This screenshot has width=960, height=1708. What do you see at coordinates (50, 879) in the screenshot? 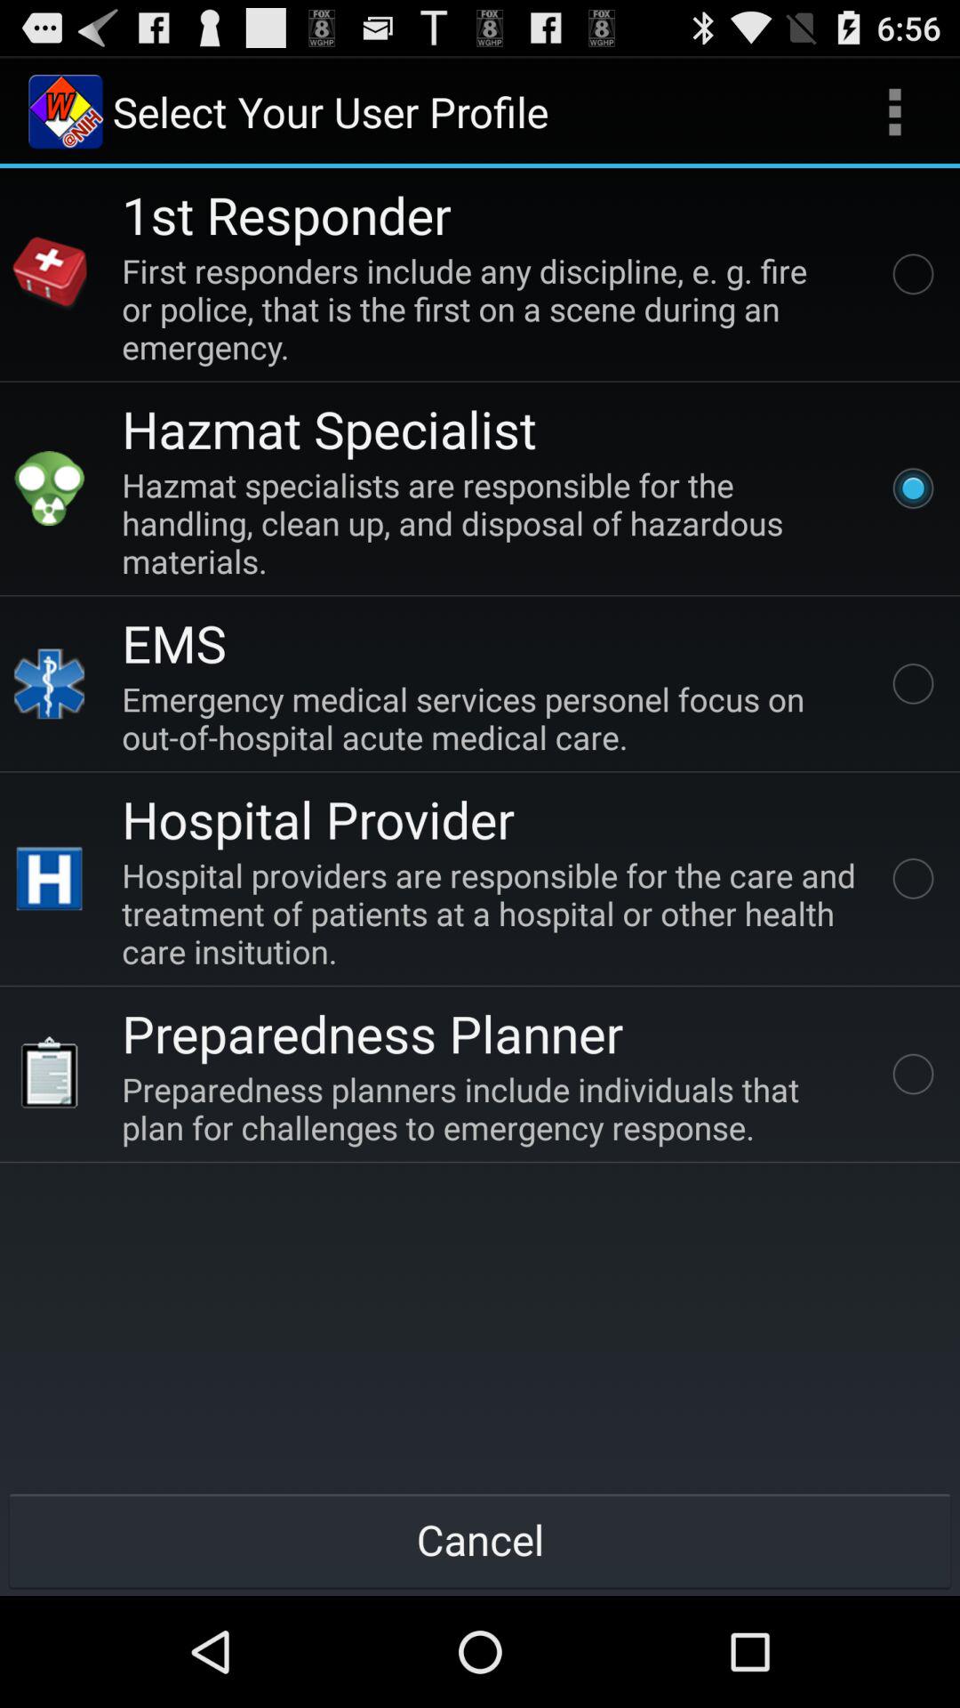
I see `select the hospital provider icon` at bounding box center [50, 879].